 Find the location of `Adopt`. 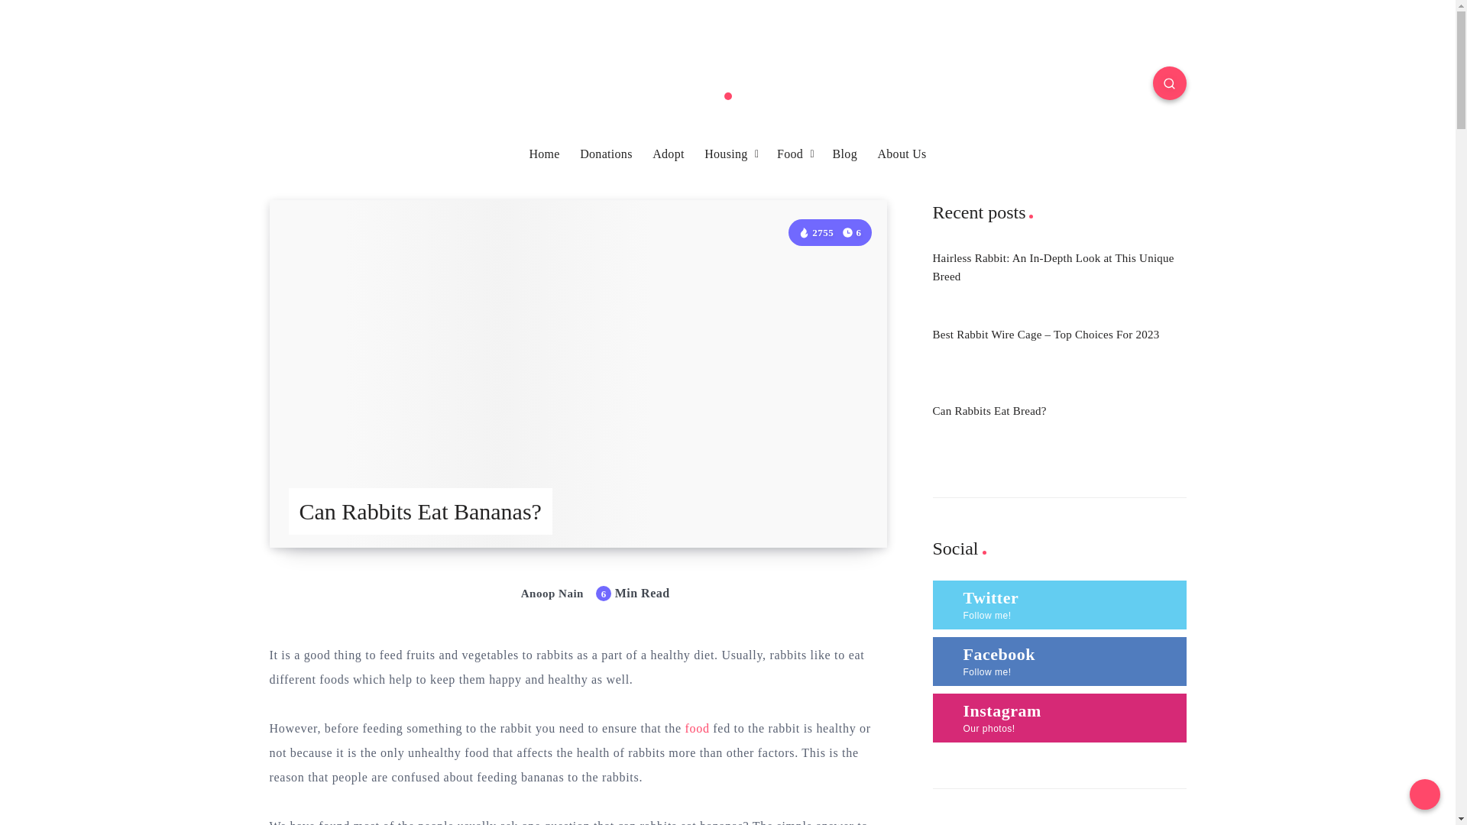

Adopt is located at coordinates (669, 154).